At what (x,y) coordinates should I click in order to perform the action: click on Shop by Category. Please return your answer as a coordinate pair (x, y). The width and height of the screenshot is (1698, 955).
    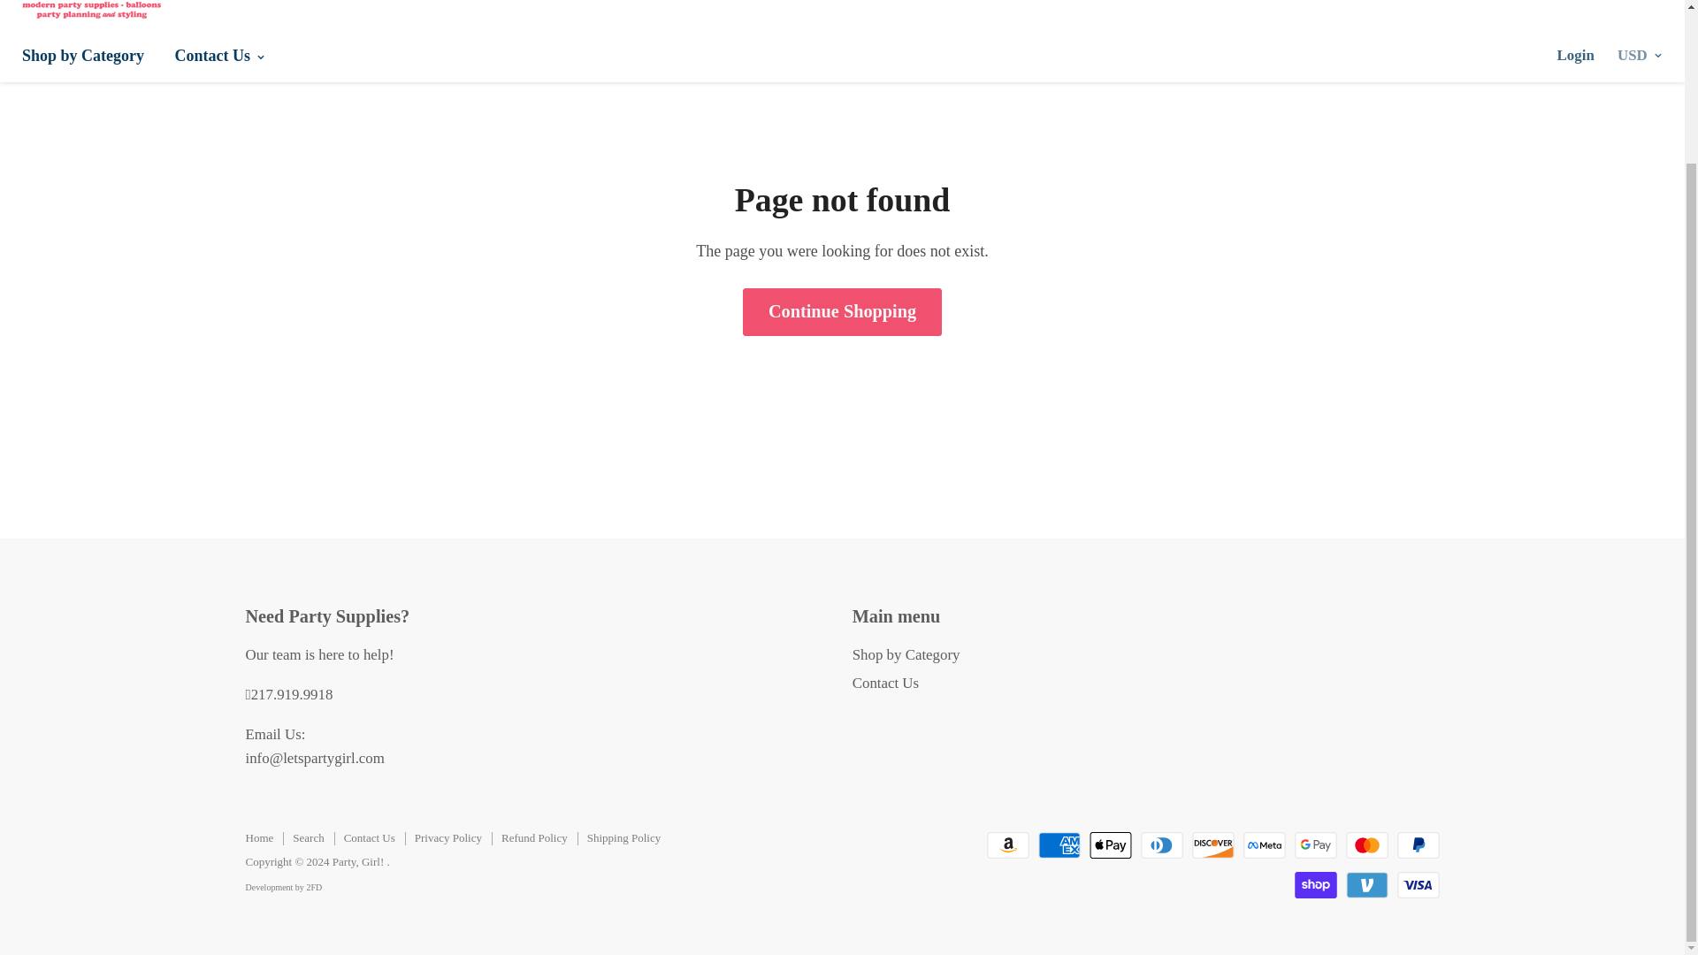
    Looking at the image, I should click on (83, 56).